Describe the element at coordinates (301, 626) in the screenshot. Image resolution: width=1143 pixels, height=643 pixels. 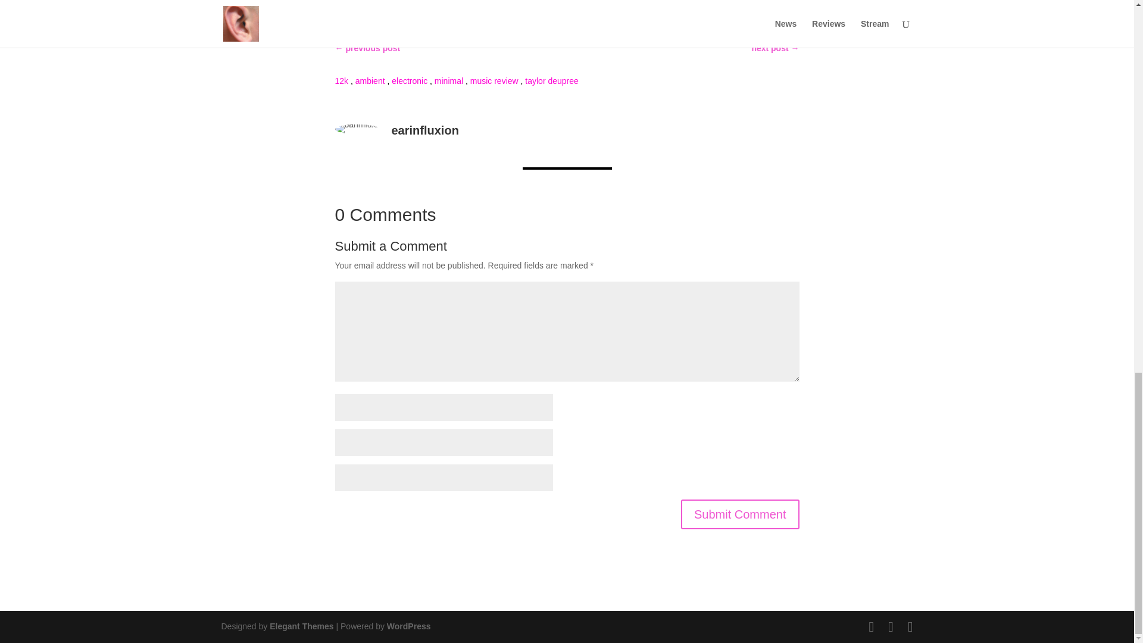
I see `Elegant Themes` at that location.